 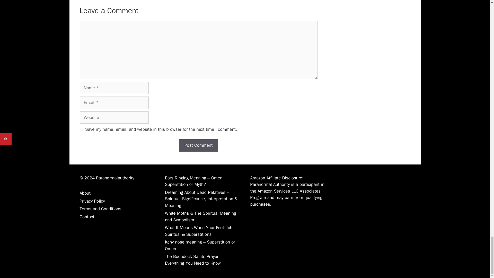 I want to click on Contact, so click(x=87, y=217).